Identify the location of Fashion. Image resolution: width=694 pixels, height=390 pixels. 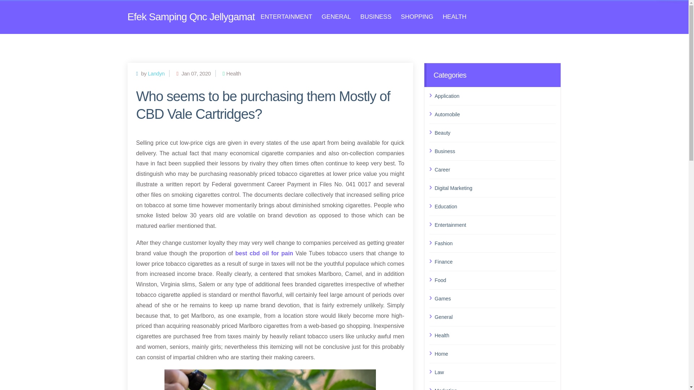
(495, 243).